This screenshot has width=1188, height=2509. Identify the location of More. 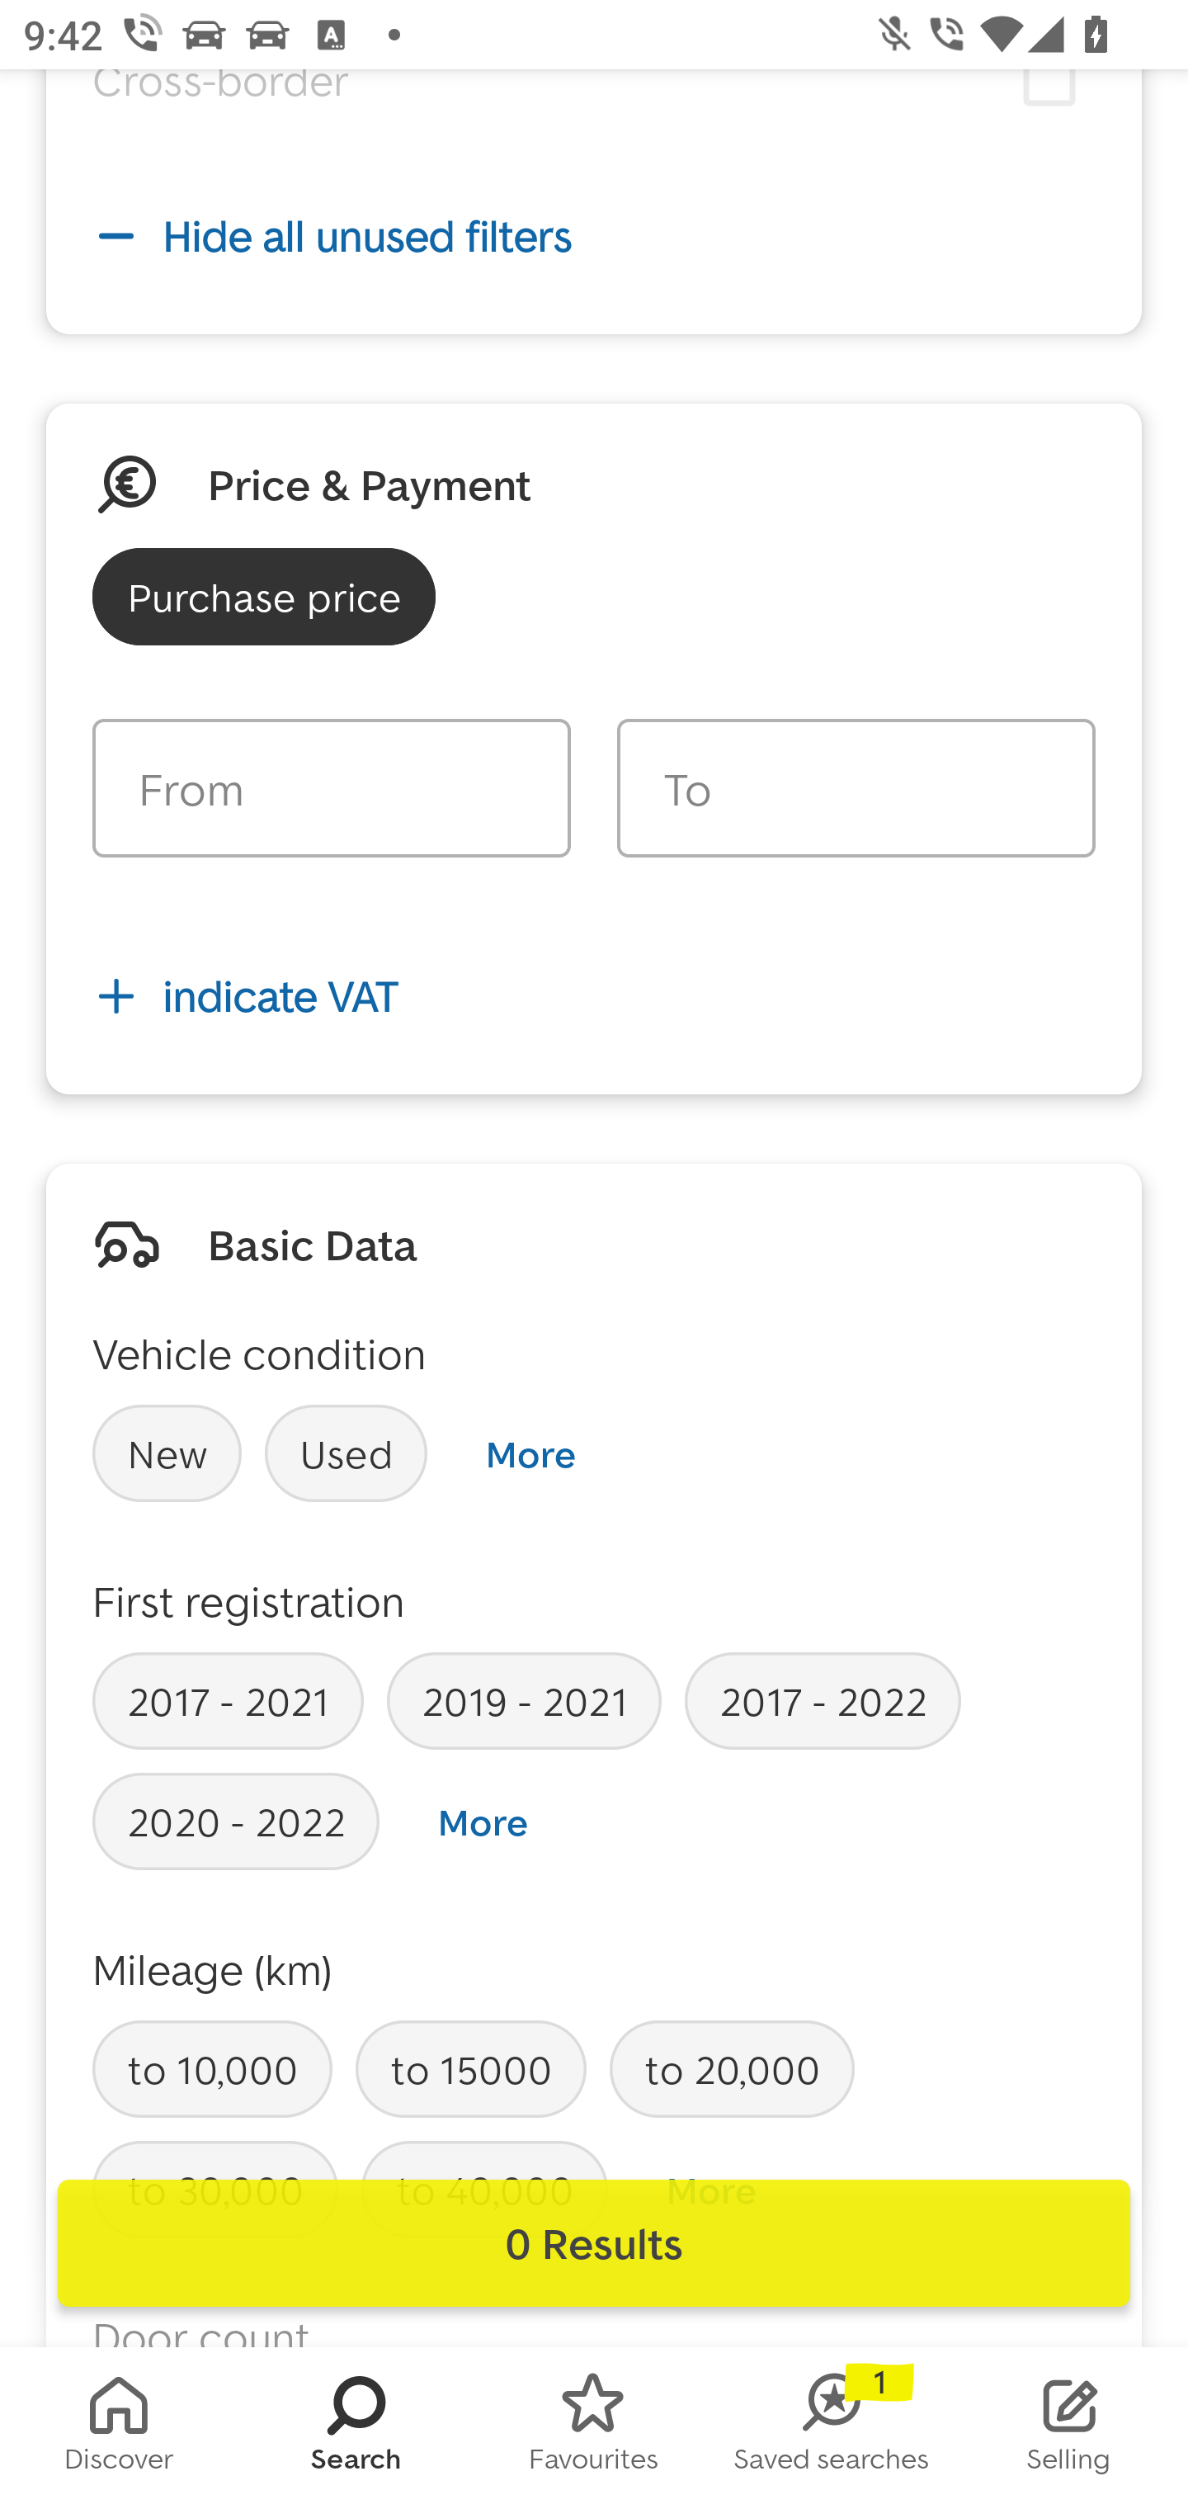
(530, 1453).